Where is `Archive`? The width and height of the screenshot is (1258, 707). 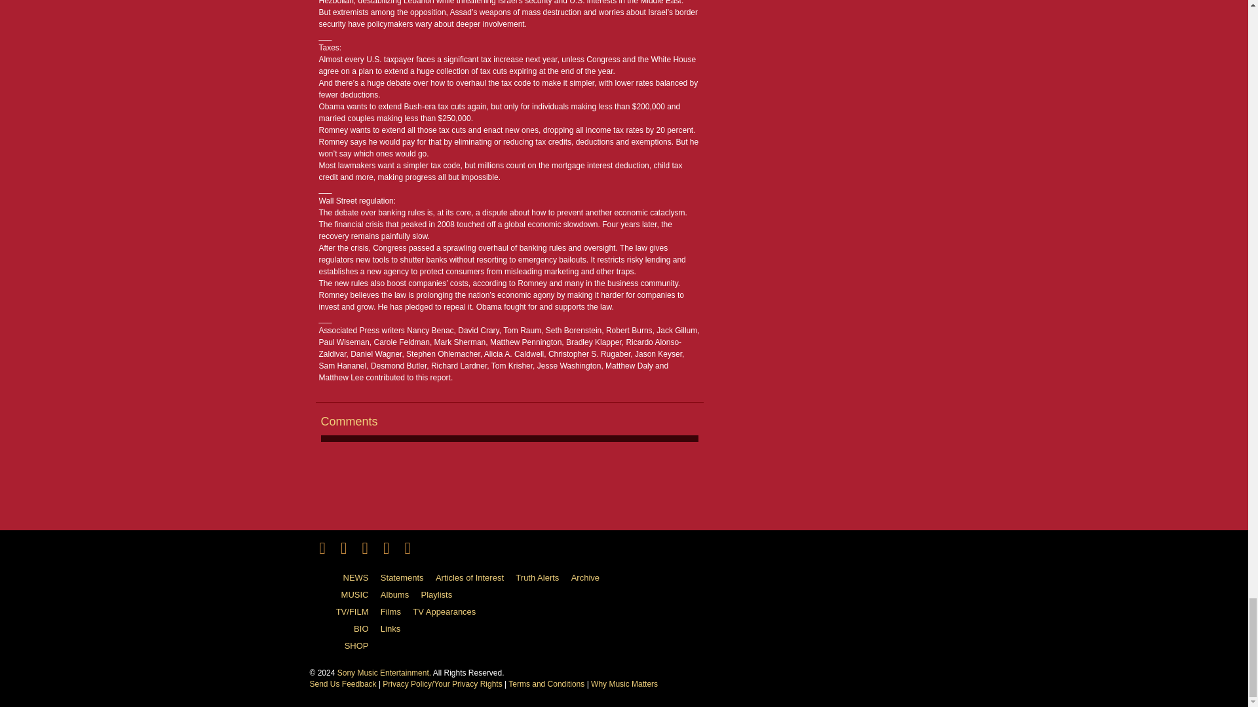 Archive is located at coordinates (590, 578).